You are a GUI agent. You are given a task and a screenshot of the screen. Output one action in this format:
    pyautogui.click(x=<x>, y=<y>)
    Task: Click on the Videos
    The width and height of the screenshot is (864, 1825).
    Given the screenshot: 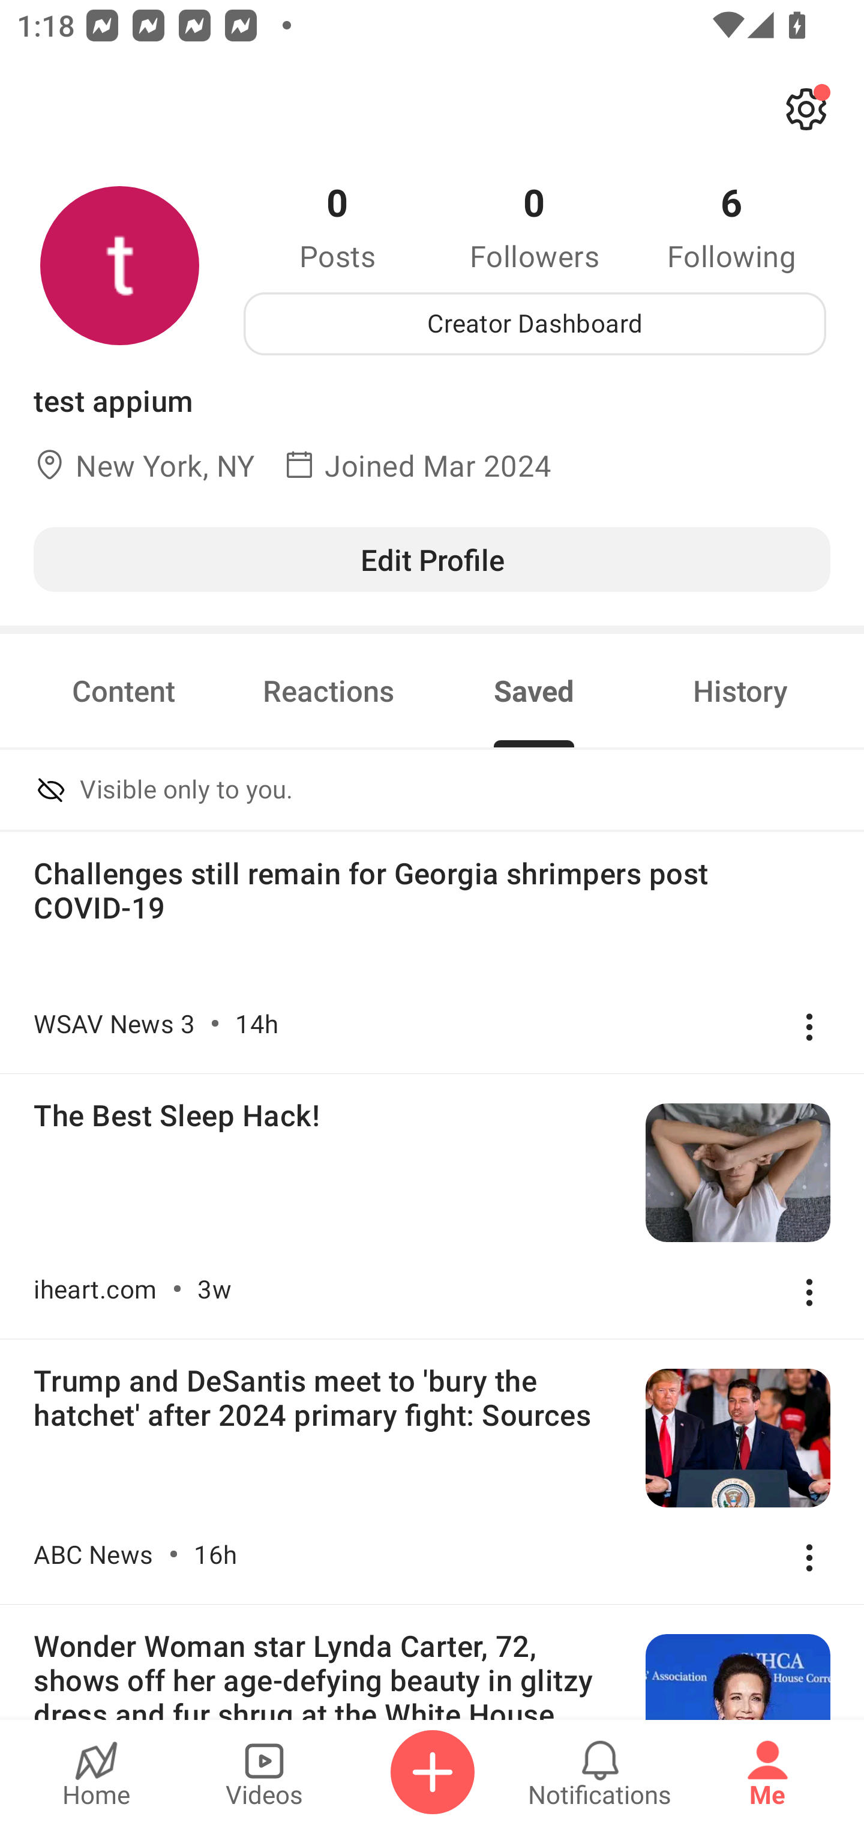 What is the action you would take?
    pyautogui.click(x=264, y=1772)
    